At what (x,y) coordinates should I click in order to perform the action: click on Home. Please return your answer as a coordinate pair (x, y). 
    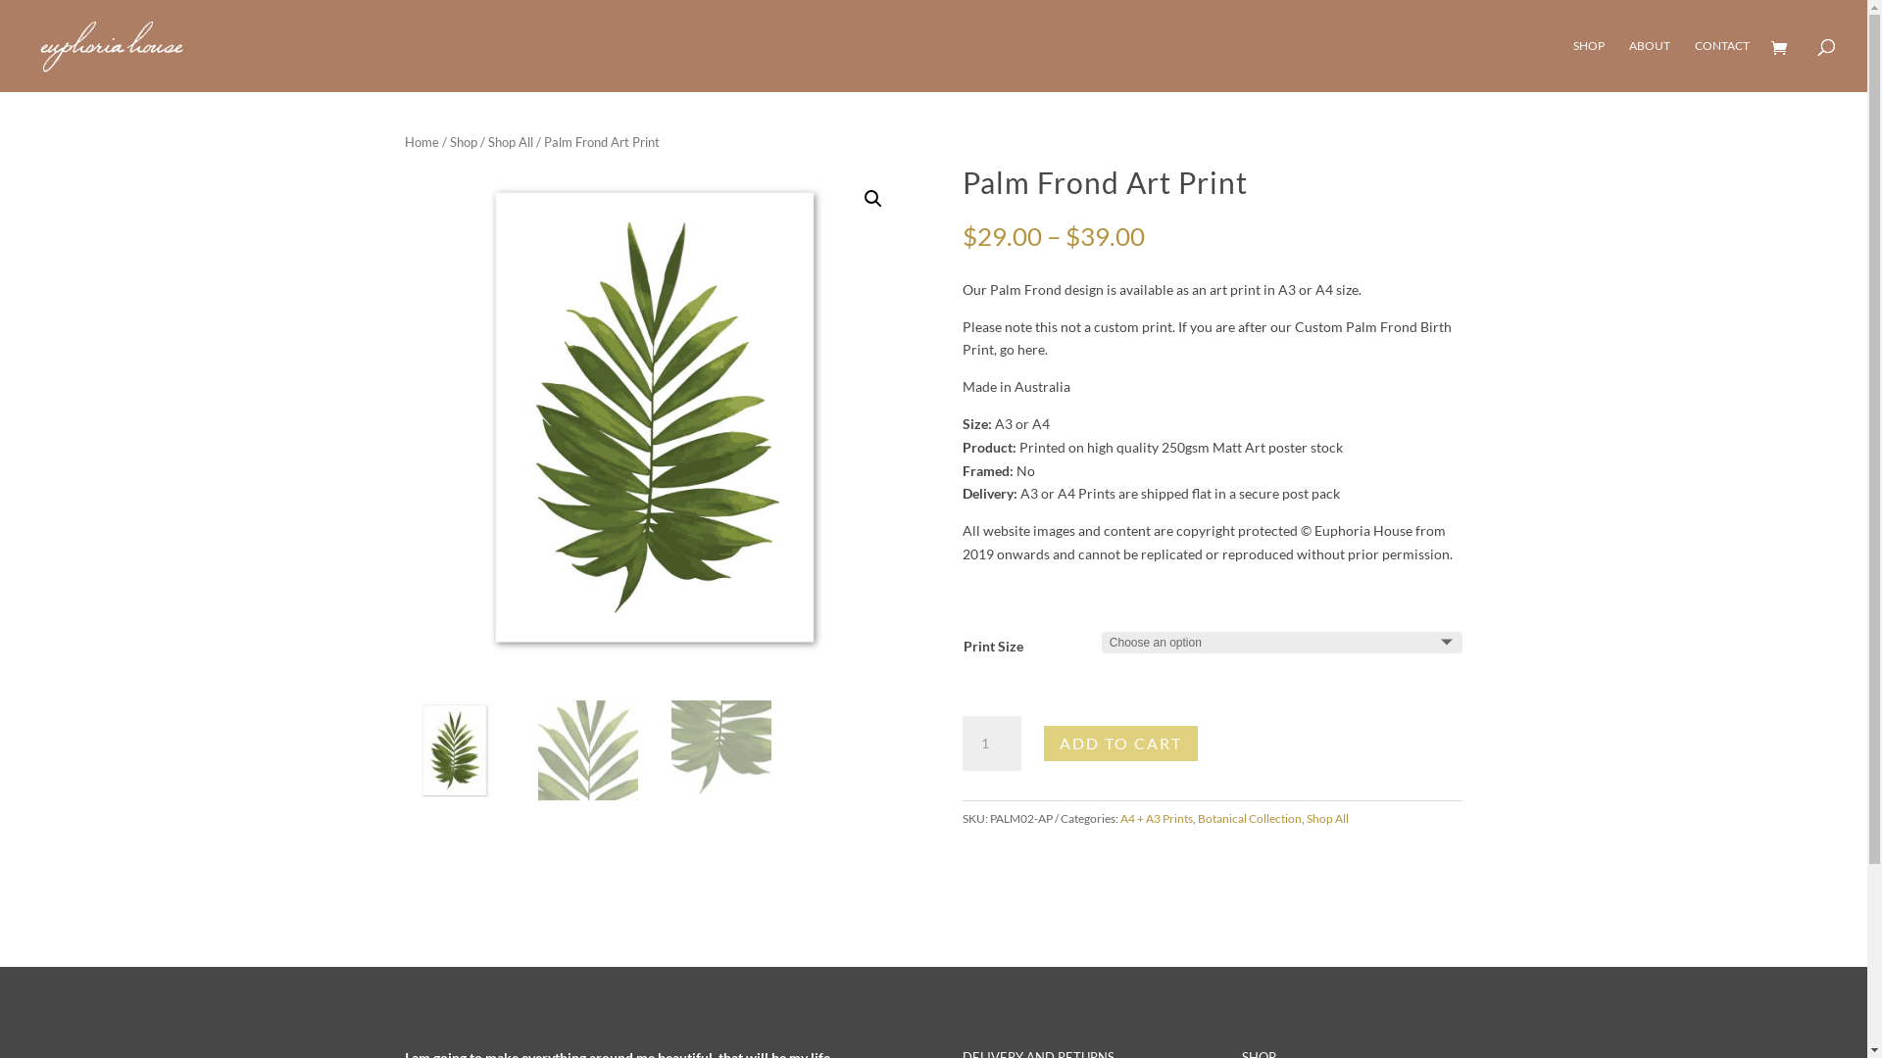
    Looking at the image, I should click on (421, 142).